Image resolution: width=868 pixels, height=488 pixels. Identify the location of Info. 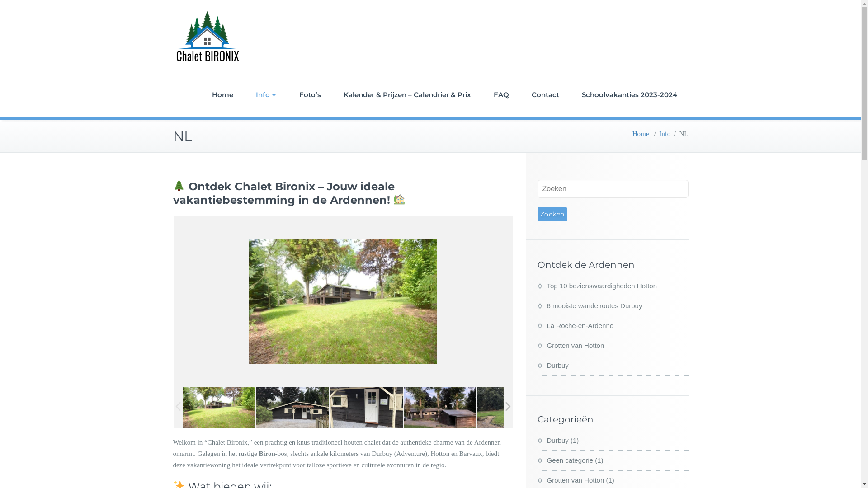
(265, 95).